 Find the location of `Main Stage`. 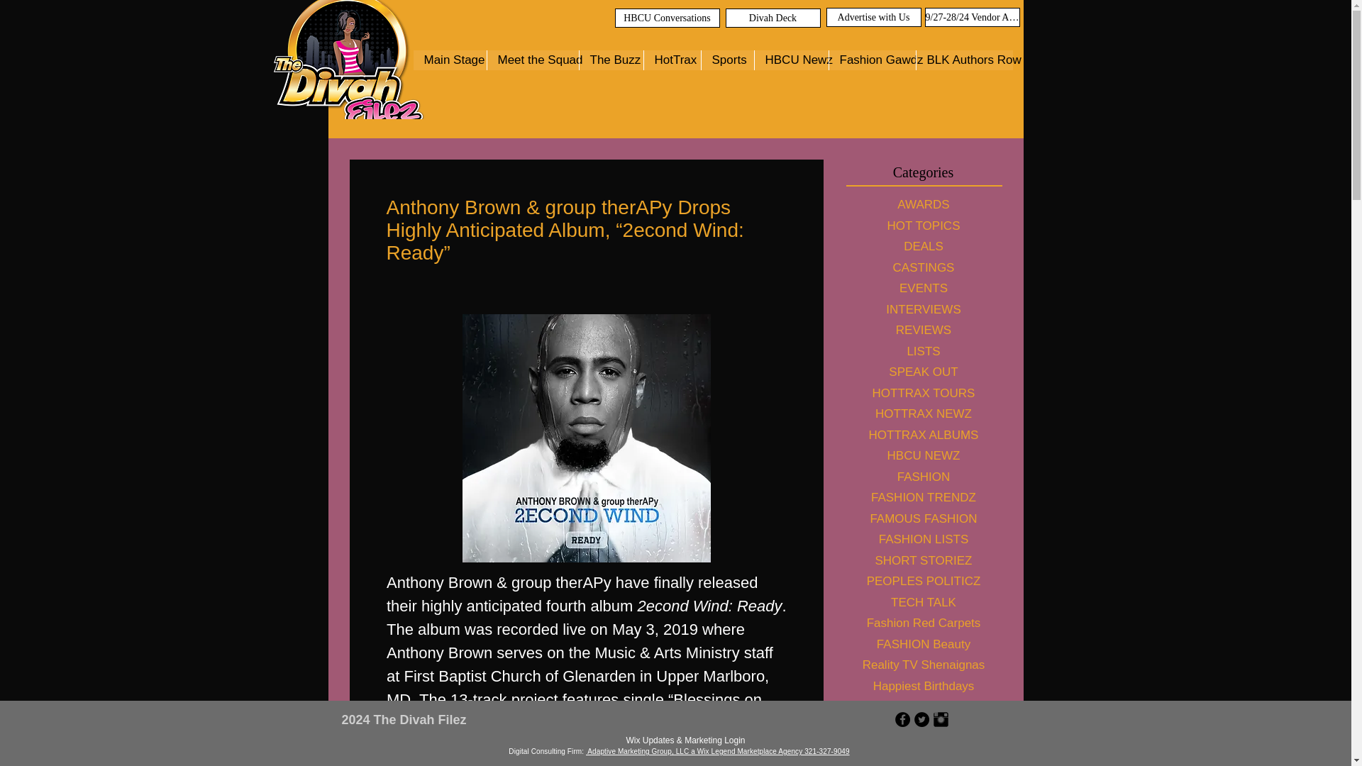

Main Stage is located at coordinates (449, 60).